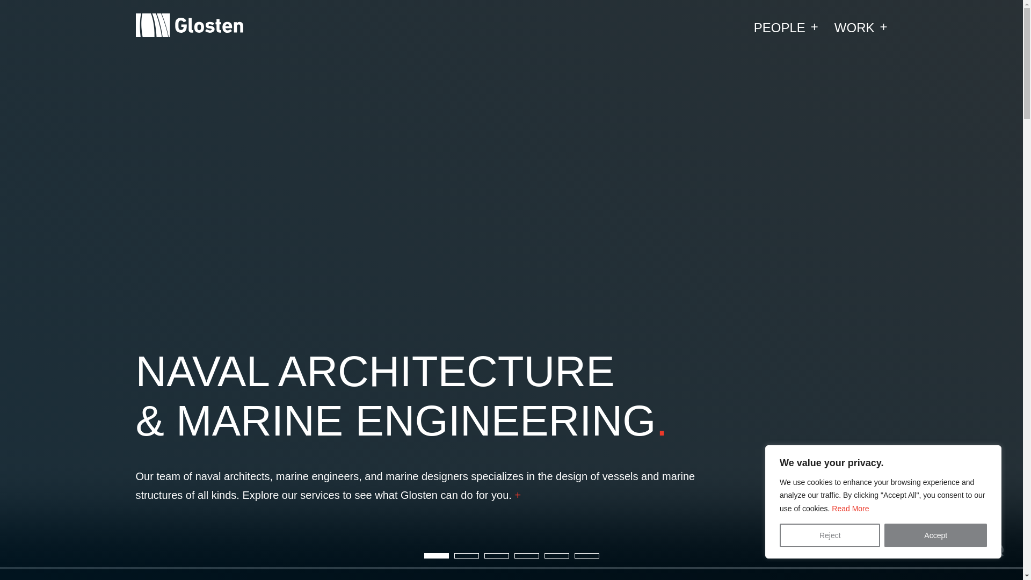 The height and width of the screenshot is (580, 1031). What do you see at coordinates (861, 27) in the screenshot?
I see `WORK` at bounding box center [861, 27].